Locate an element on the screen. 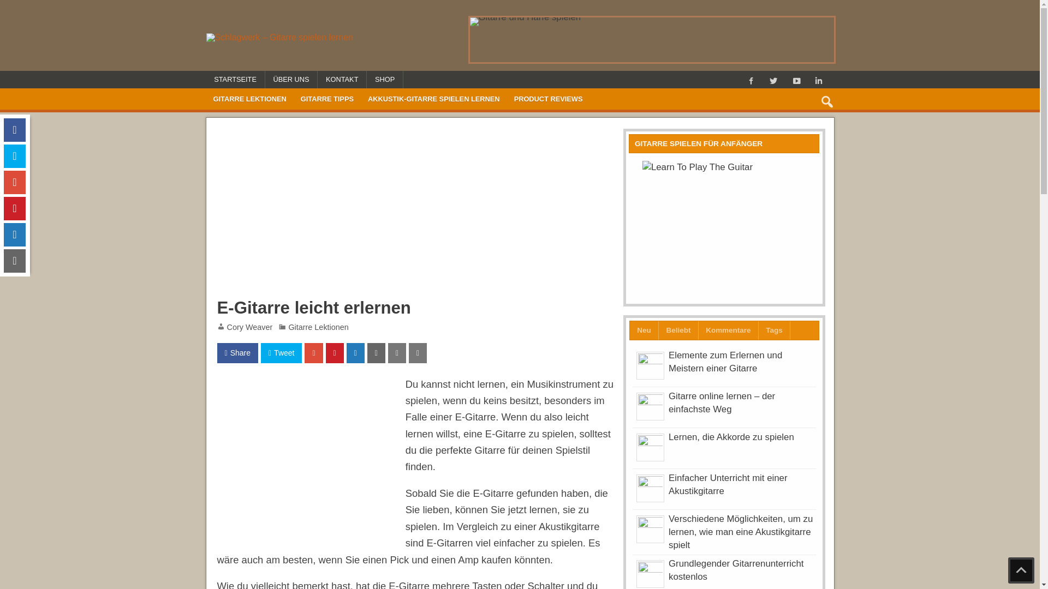 The width and height of the screenshot is (1048, 589). Share On Facebook is located at coordinates (15, 130).